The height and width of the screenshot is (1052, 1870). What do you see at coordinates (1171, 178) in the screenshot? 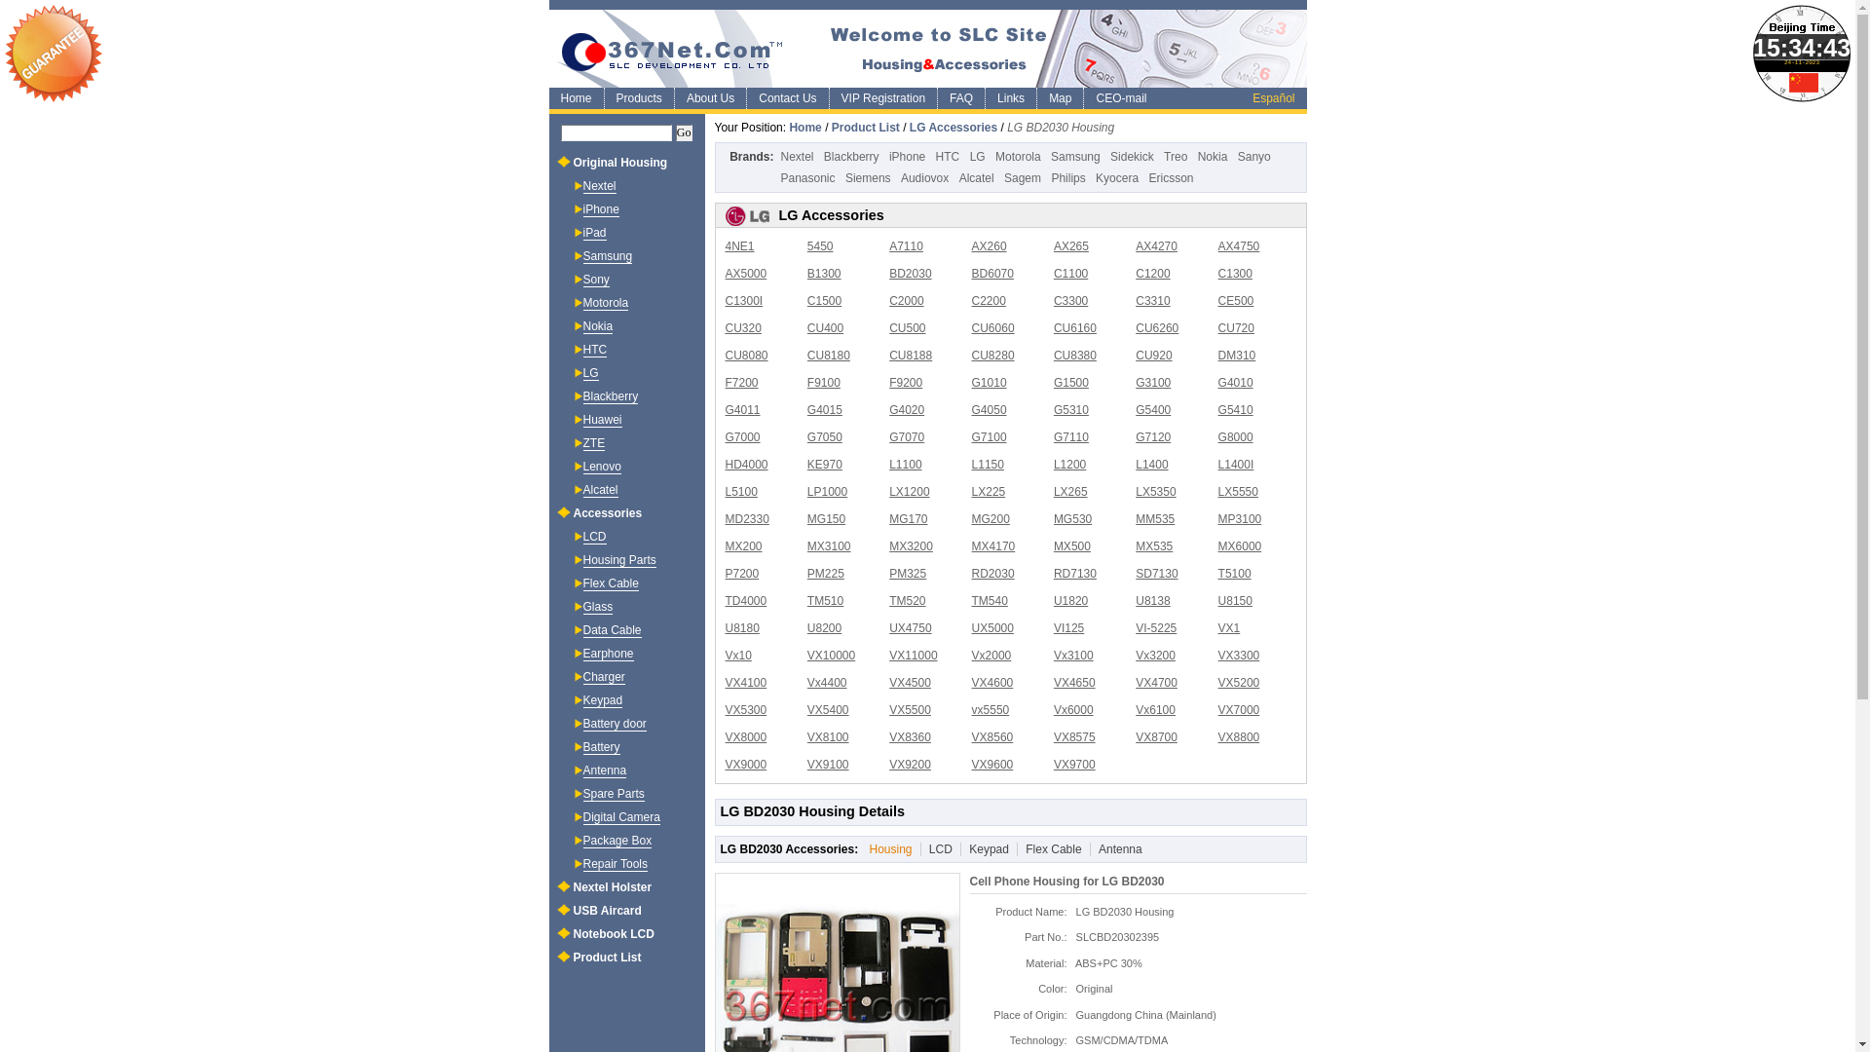
I see `Ericsson` at bounding box center [1171, 178].